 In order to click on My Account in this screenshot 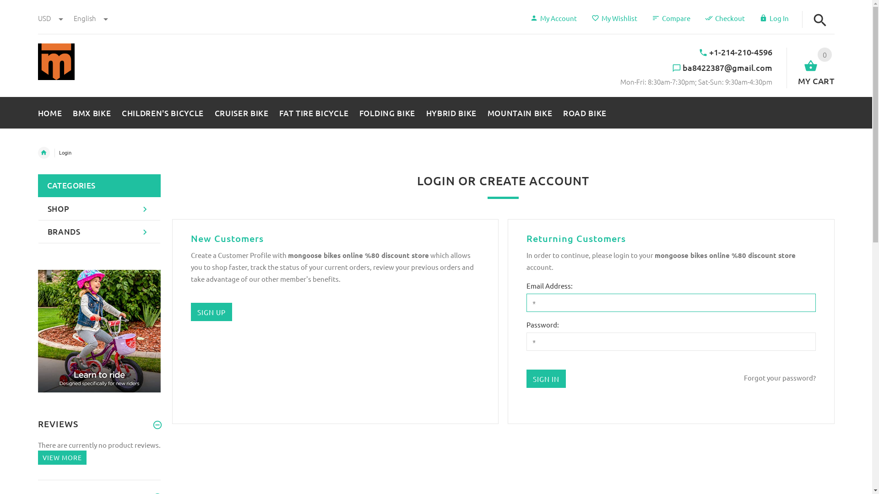, I will do `click(553, 18)`.